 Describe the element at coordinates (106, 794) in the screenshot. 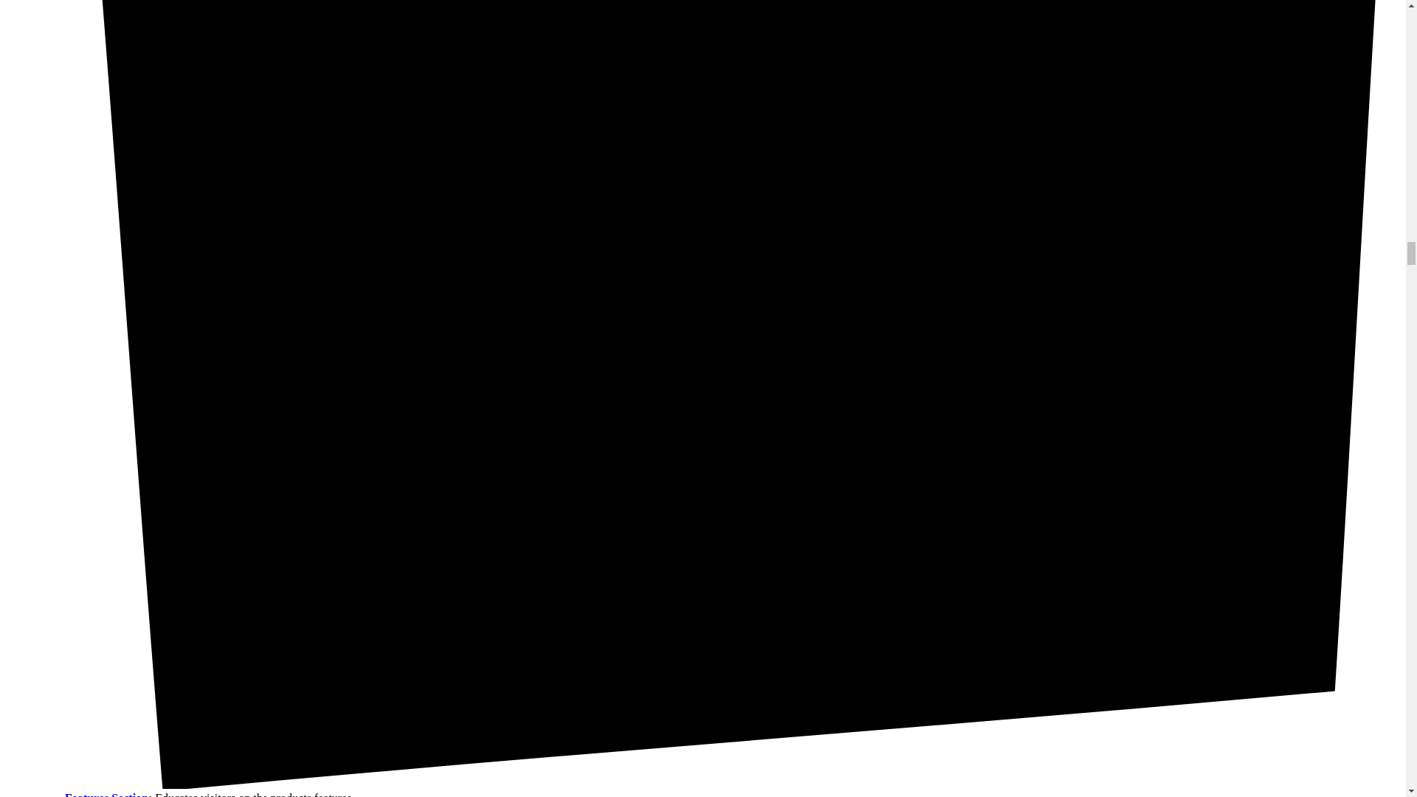

I see `Features Section` at that location.